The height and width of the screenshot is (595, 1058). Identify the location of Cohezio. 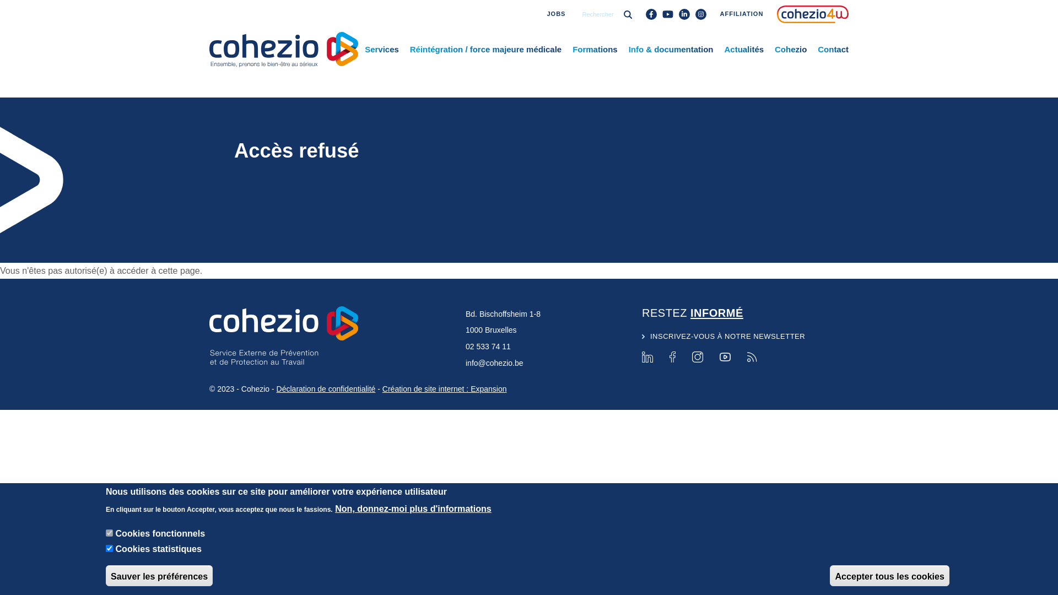
(791, 50).